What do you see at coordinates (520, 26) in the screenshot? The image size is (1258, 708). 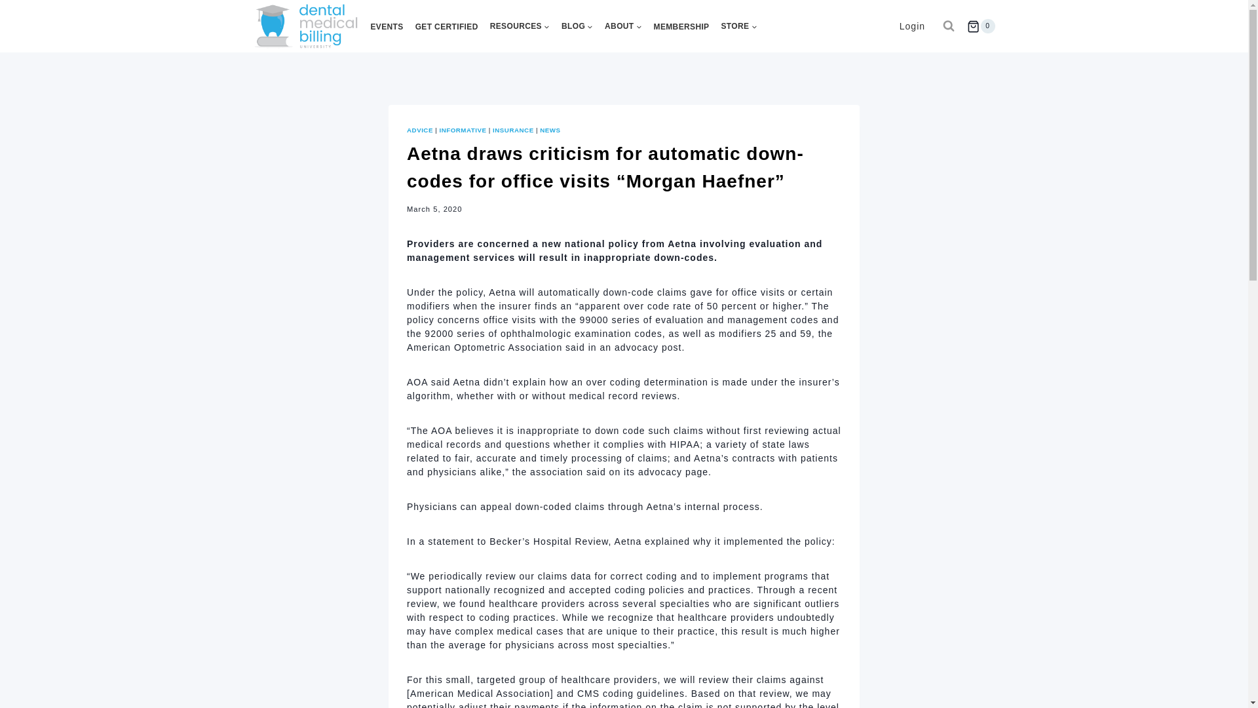 I see `RESOURCES` at bounding box center [520, 26].